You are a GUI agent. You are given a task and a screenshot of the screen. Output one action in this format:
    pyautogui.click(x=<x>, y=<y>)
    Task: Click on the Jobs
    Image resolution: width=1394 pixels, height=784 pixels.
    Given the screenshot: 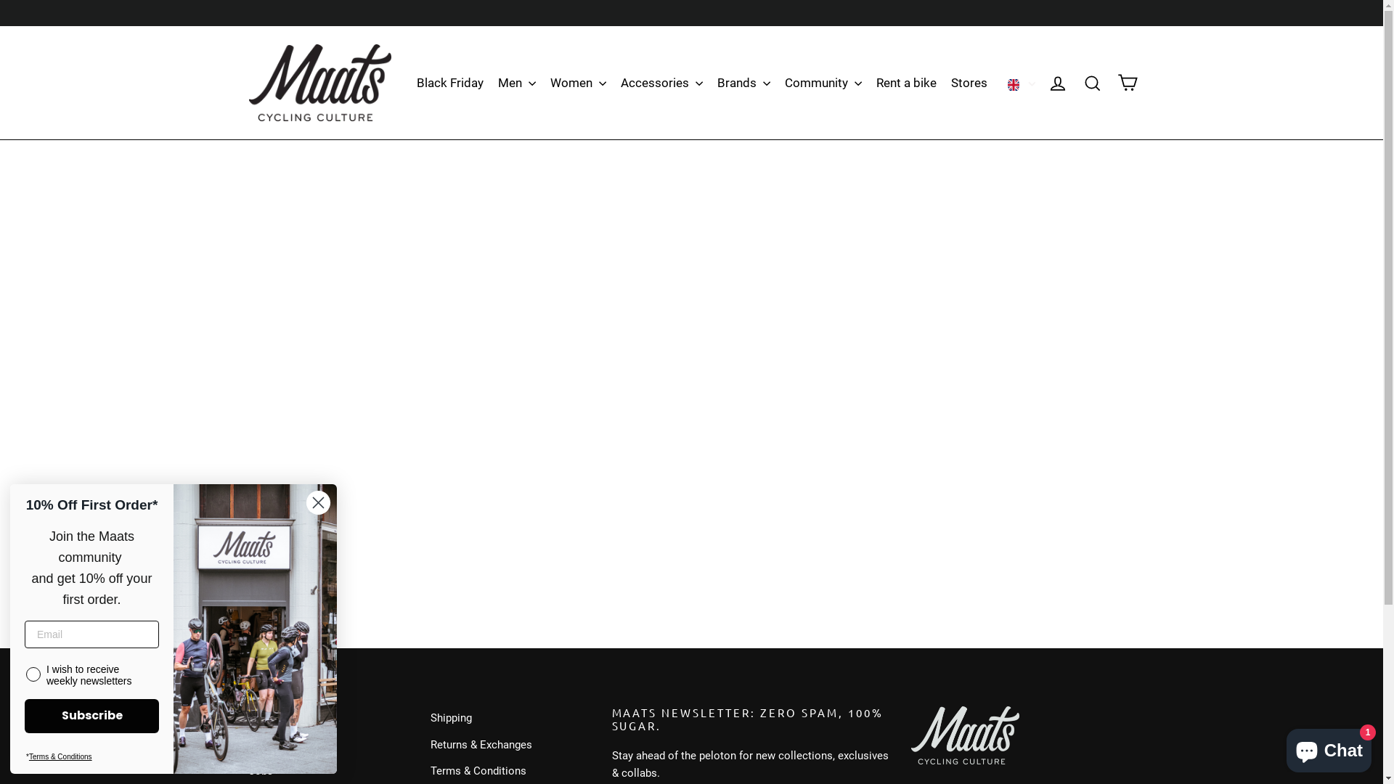 What is the action you would take?
    pyautogui.click(x=328, y=771)
    